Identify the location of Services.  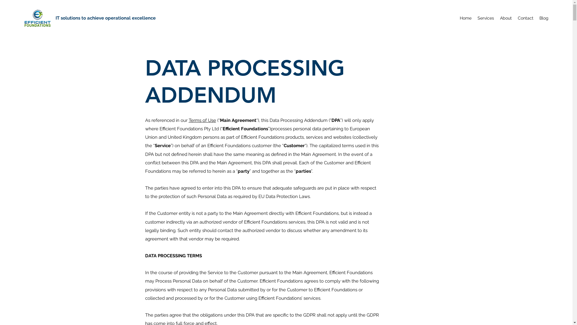
(486, 18).